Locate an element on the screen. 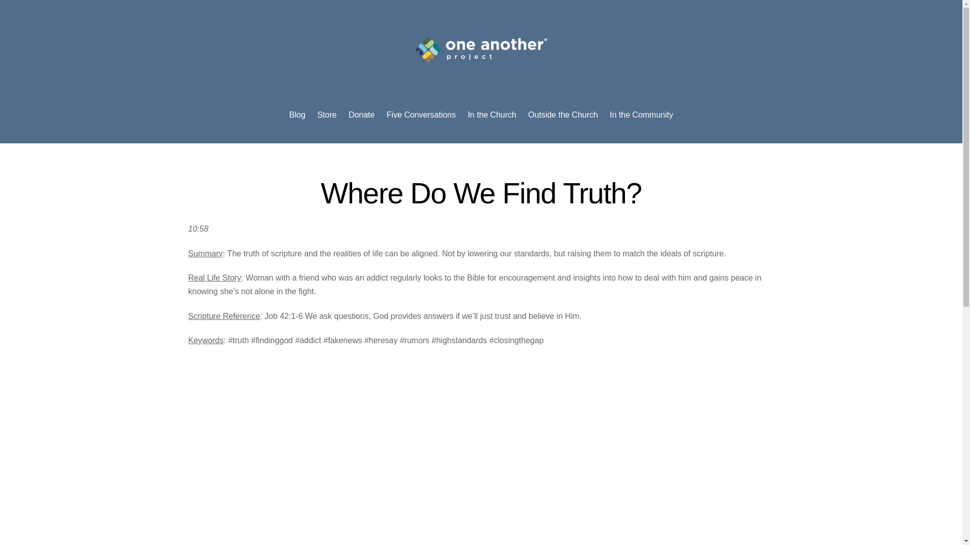 This screenshot has height=545, width=970. Store is located at coordinates (326, 115).